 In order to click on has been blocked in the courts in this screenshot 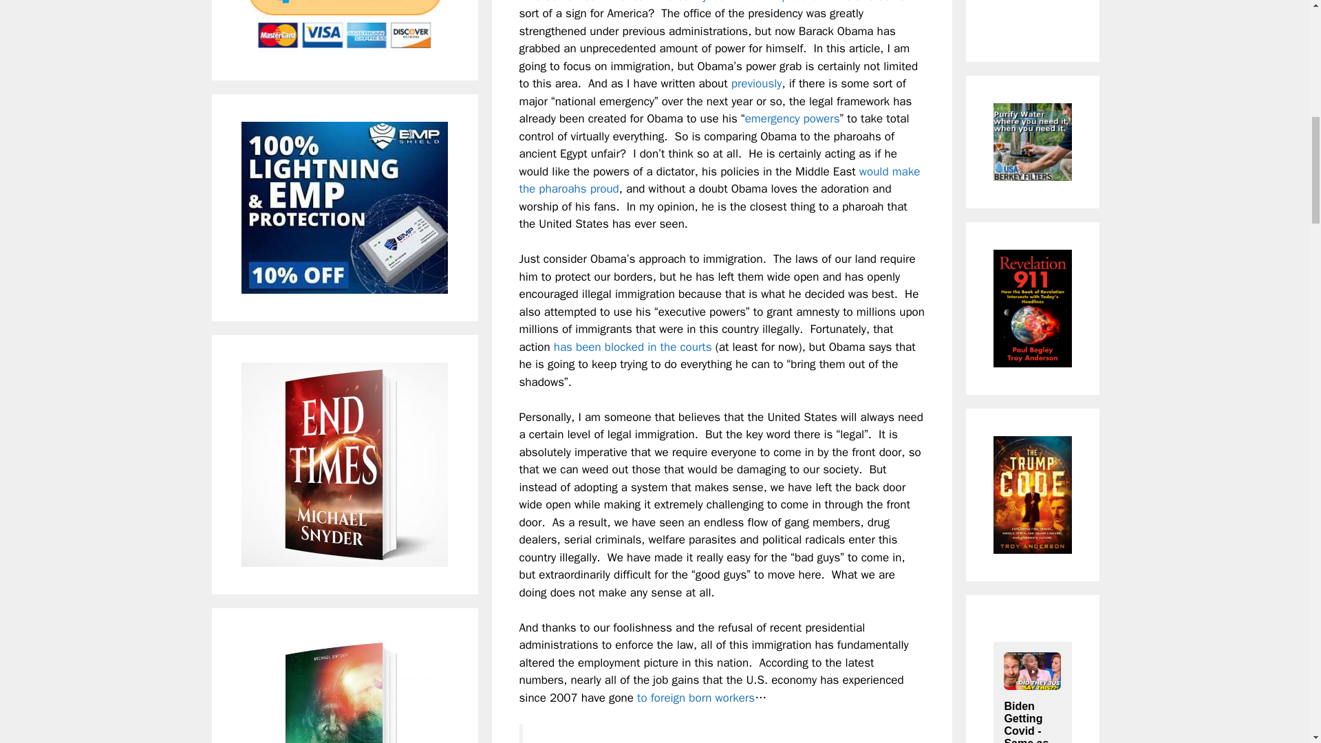, I will do `click(632, 347)`.